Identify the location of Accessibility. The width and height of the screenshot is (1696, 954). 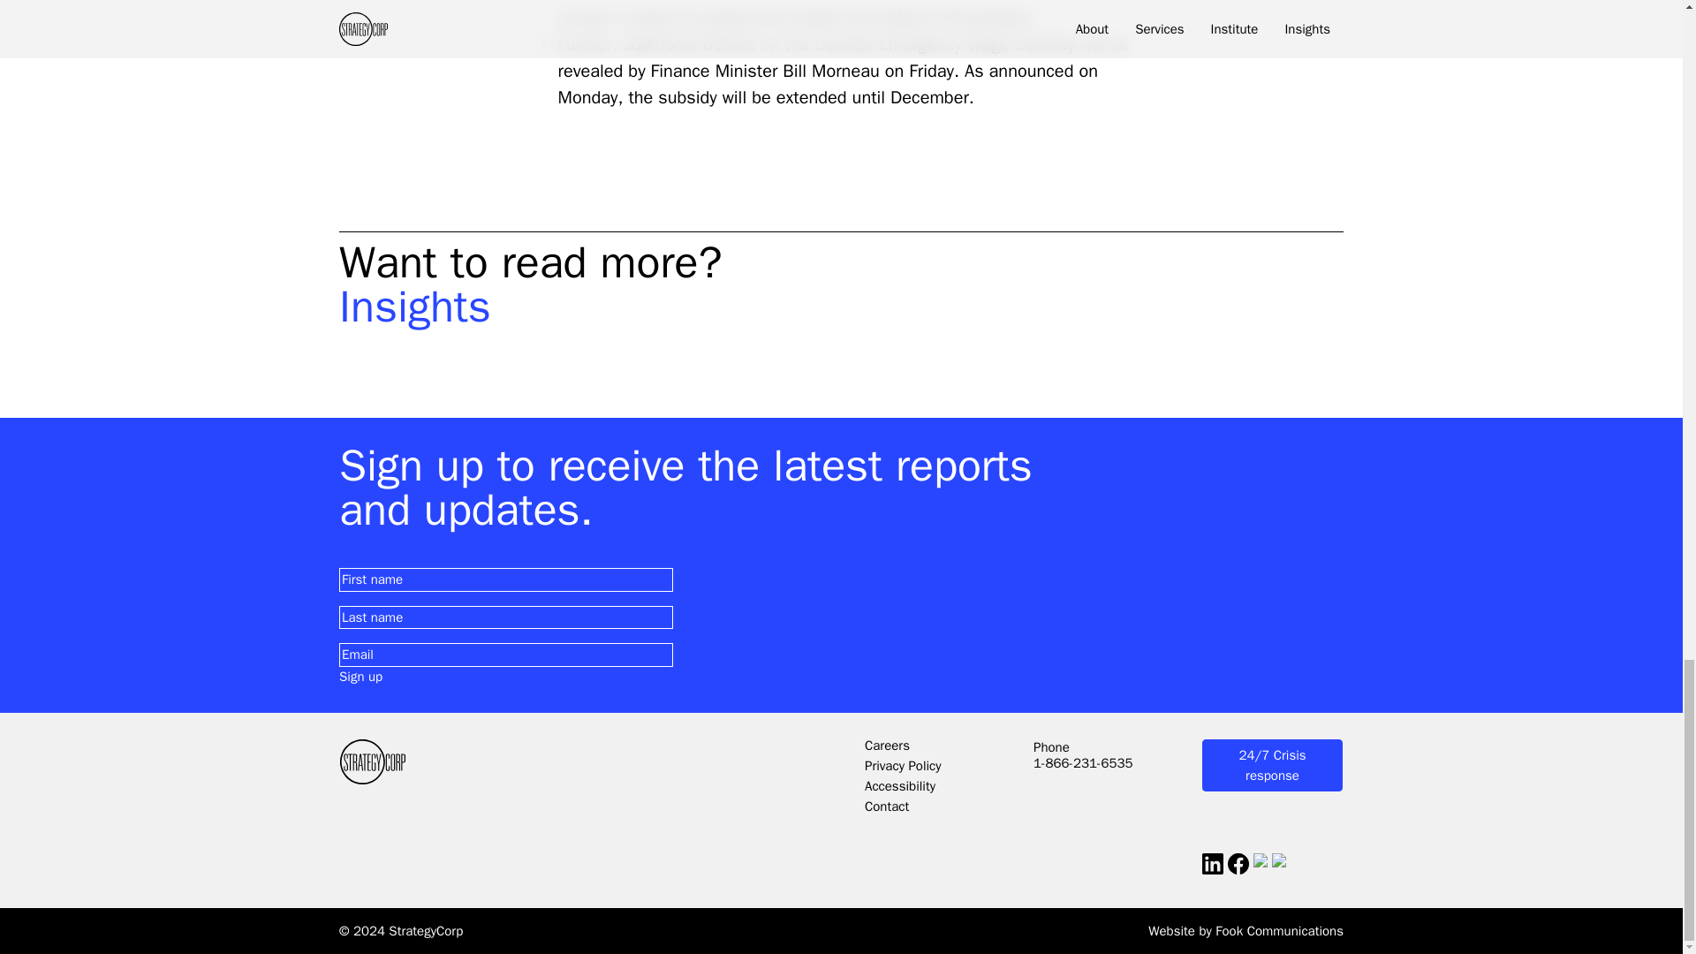
(900, 786).